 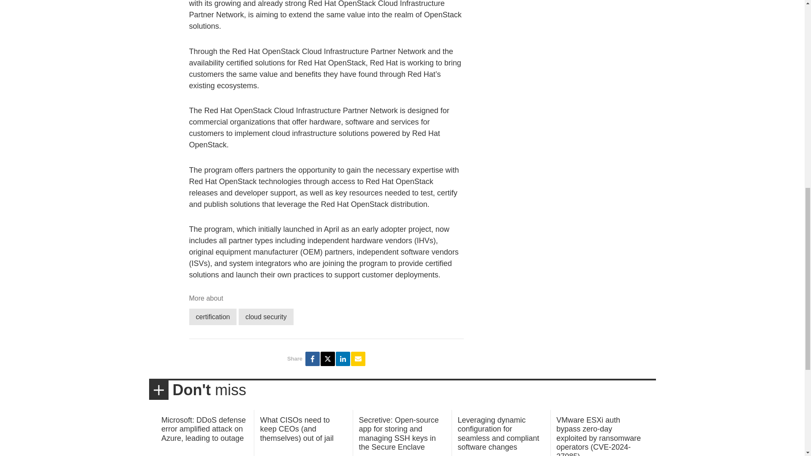 I want to click on cloud security, so click(x=266, y=317).